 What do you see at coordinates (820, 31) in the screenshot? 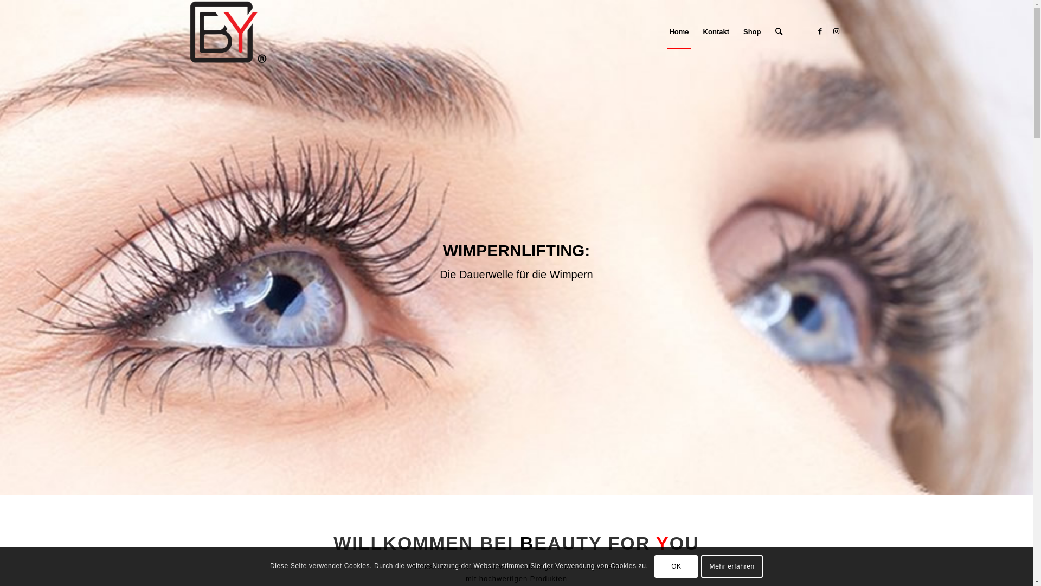
I see `Facebook` at bounding box center [820, 31].